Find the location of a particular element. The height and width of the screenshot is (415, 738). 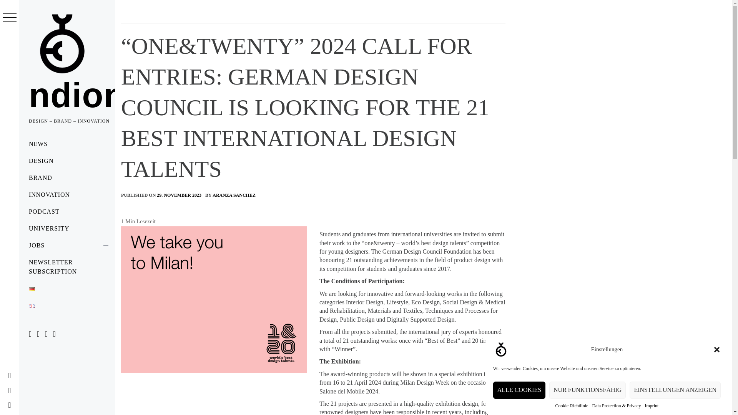

ndion is located at coordinates (77, 95).